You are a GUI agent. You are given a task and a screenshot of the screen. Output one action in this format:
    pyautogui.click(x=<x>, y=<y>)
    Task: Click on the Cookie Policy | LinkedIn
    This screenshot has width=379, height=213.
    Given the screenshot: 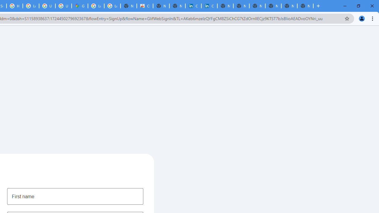 What is the action you would take?
    pyautogui.click(x=193, y=6)
    